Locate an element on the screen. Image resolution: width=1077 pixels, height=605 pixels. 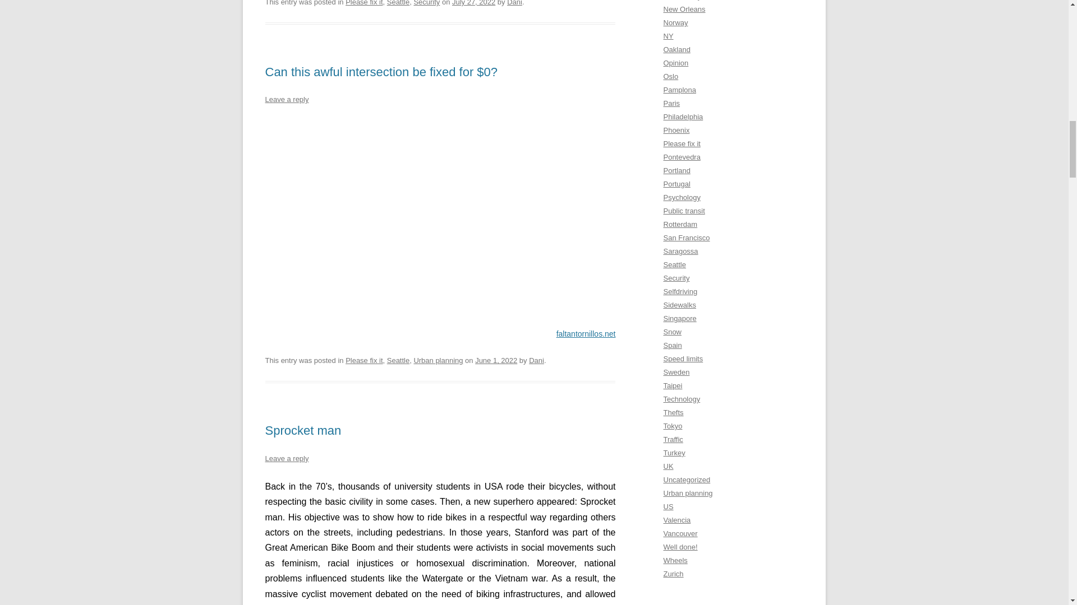
View all posts by Dani is located at coordinates (515, 3).